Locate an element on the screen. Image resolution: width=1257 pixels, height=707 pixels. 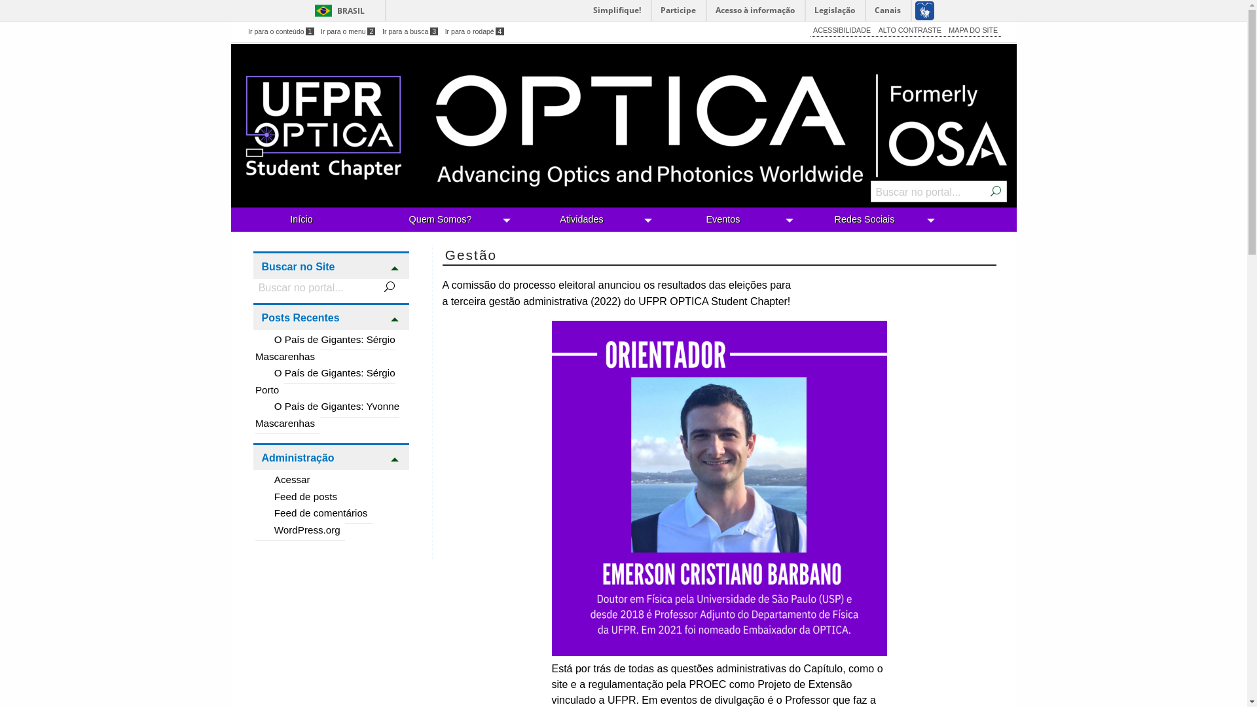
Ir para a busca3 is located at coordinates (410, 31).